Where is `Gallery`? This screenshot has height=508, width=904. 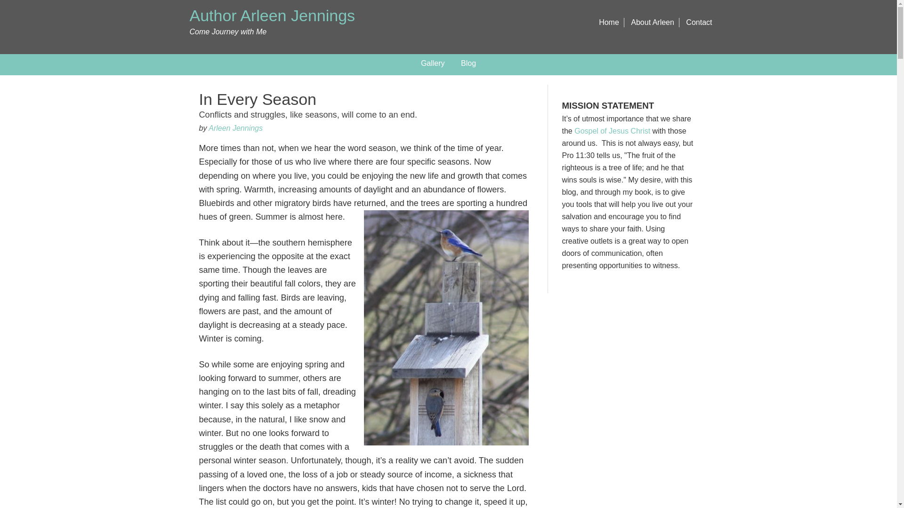
Gallery is located at coordinates (433, 63).